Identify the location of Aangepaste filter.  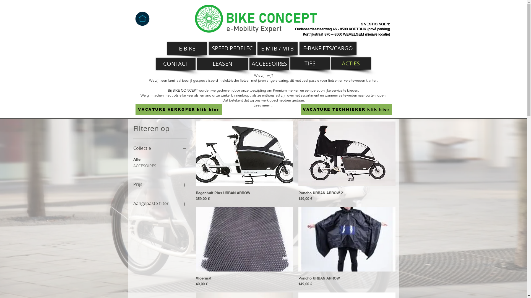
(160, 203).